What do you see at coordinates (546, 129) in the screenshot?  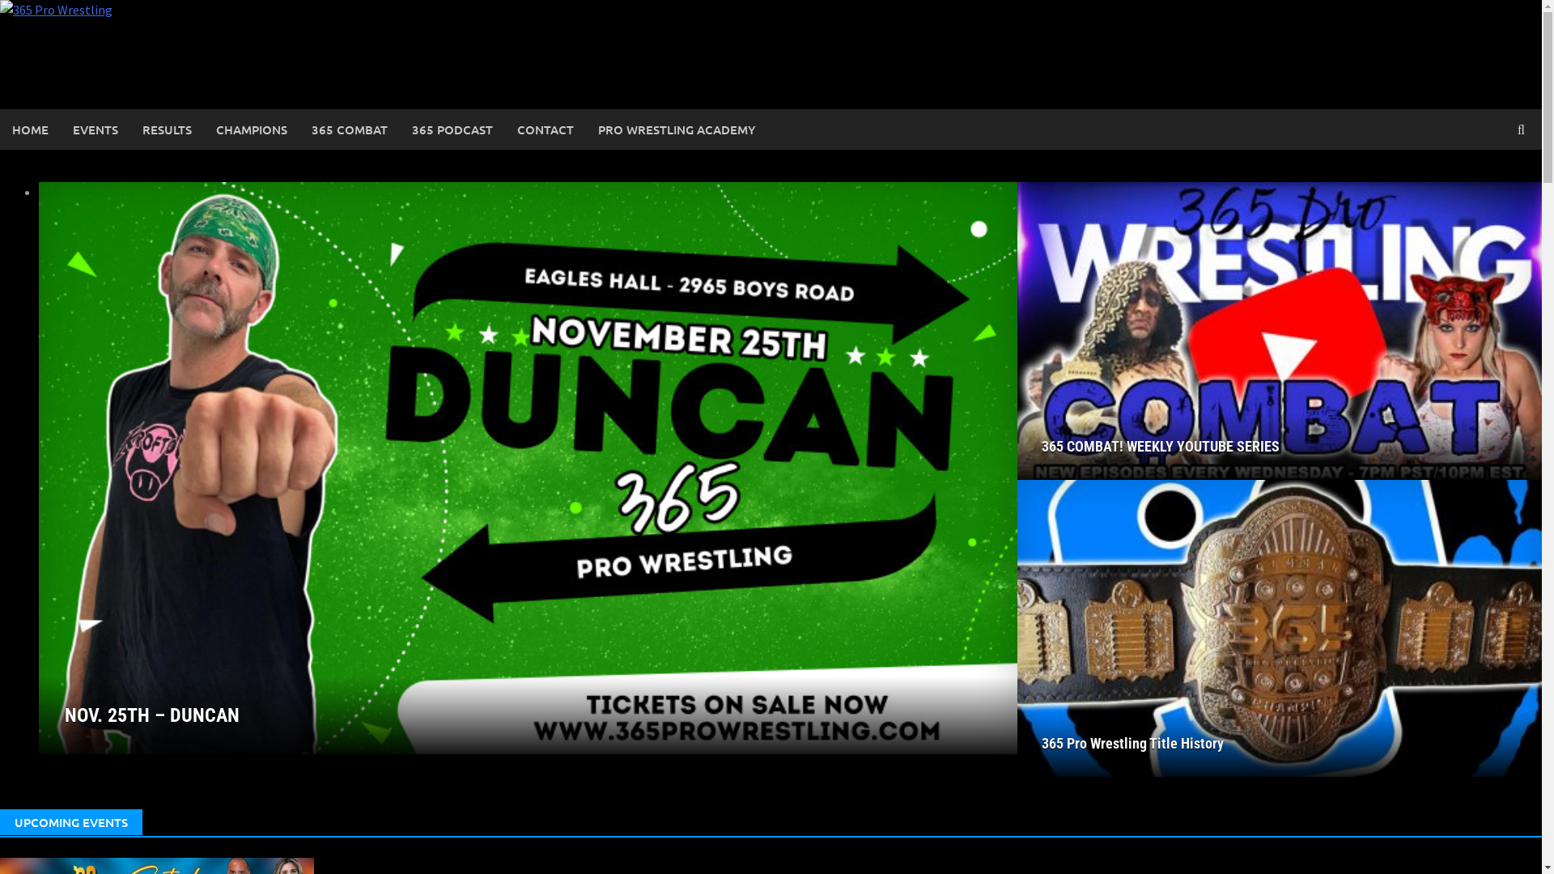 I see `CONTACT` at bounding box center [546, 129].